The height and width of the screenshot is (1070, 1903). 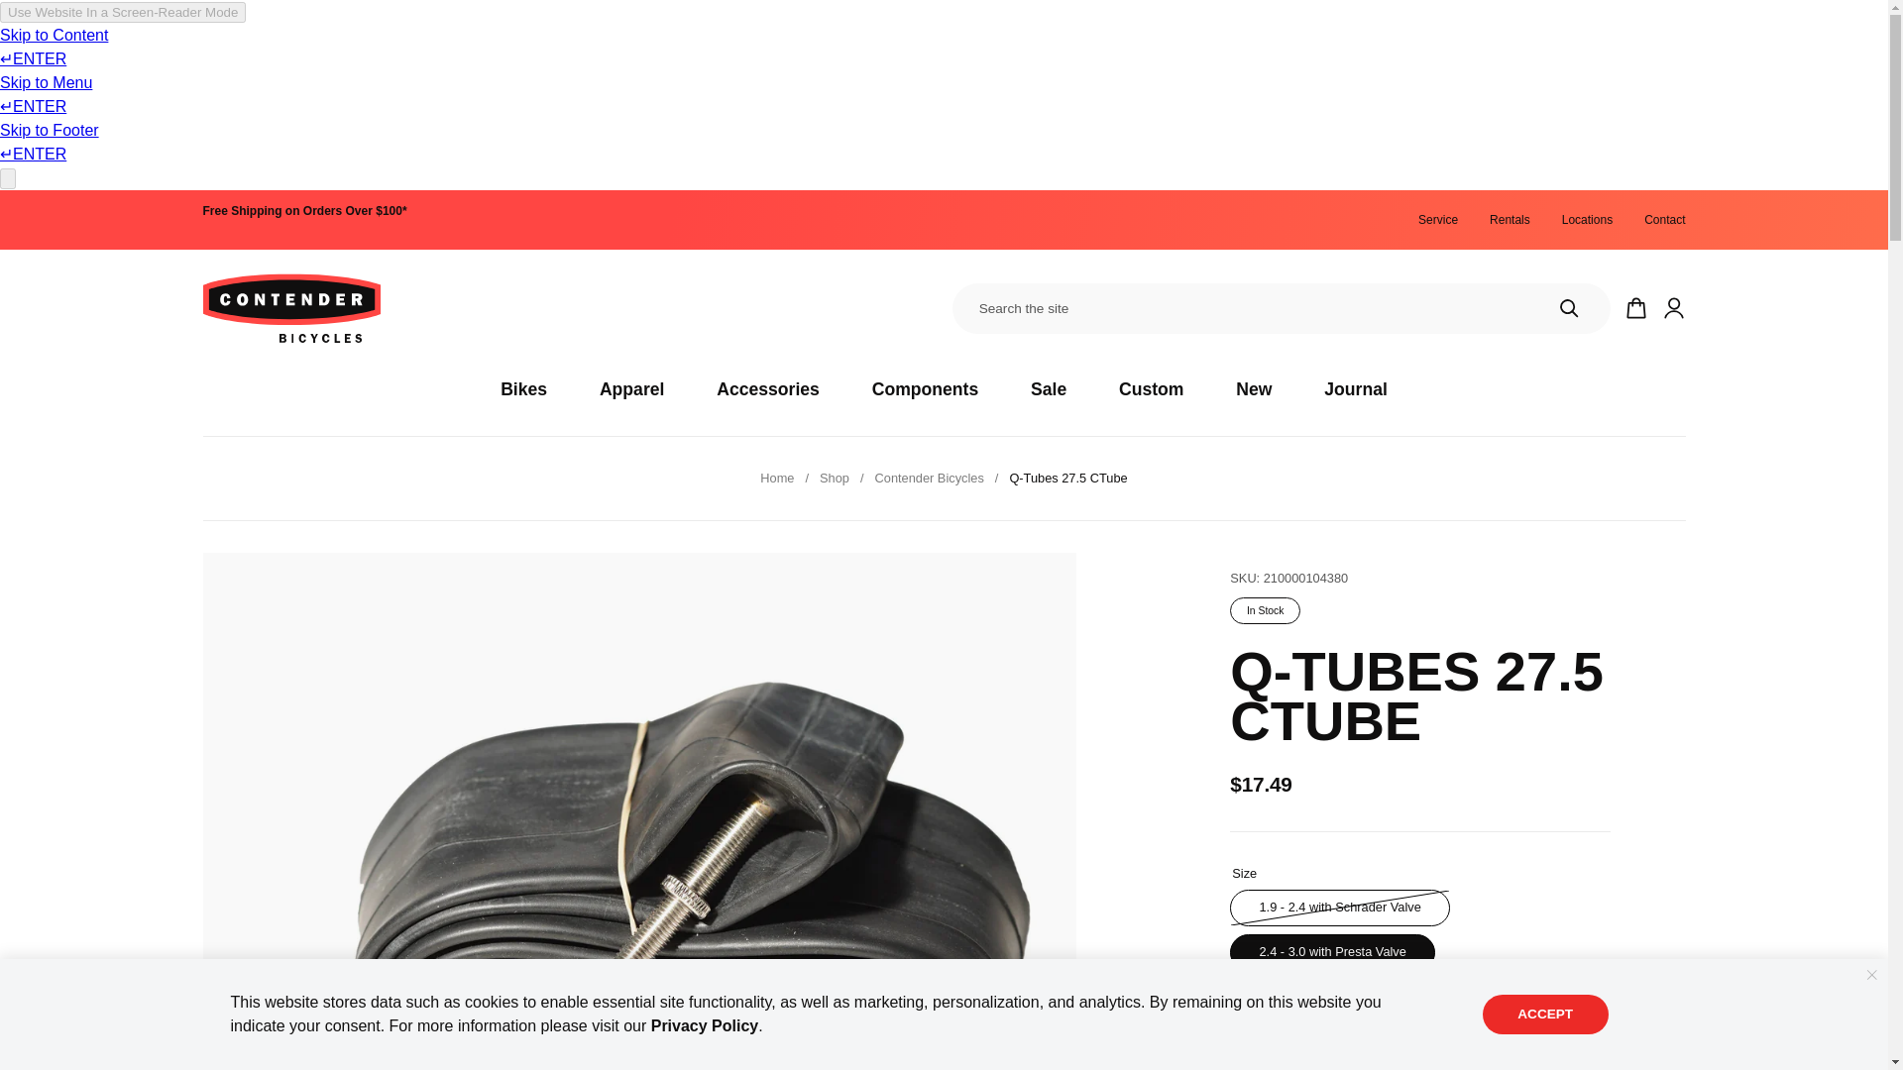 What do you see at coordinates (303, 211) in the screenshot?
I see `SHIPPING` at bounding box center [303, 211].